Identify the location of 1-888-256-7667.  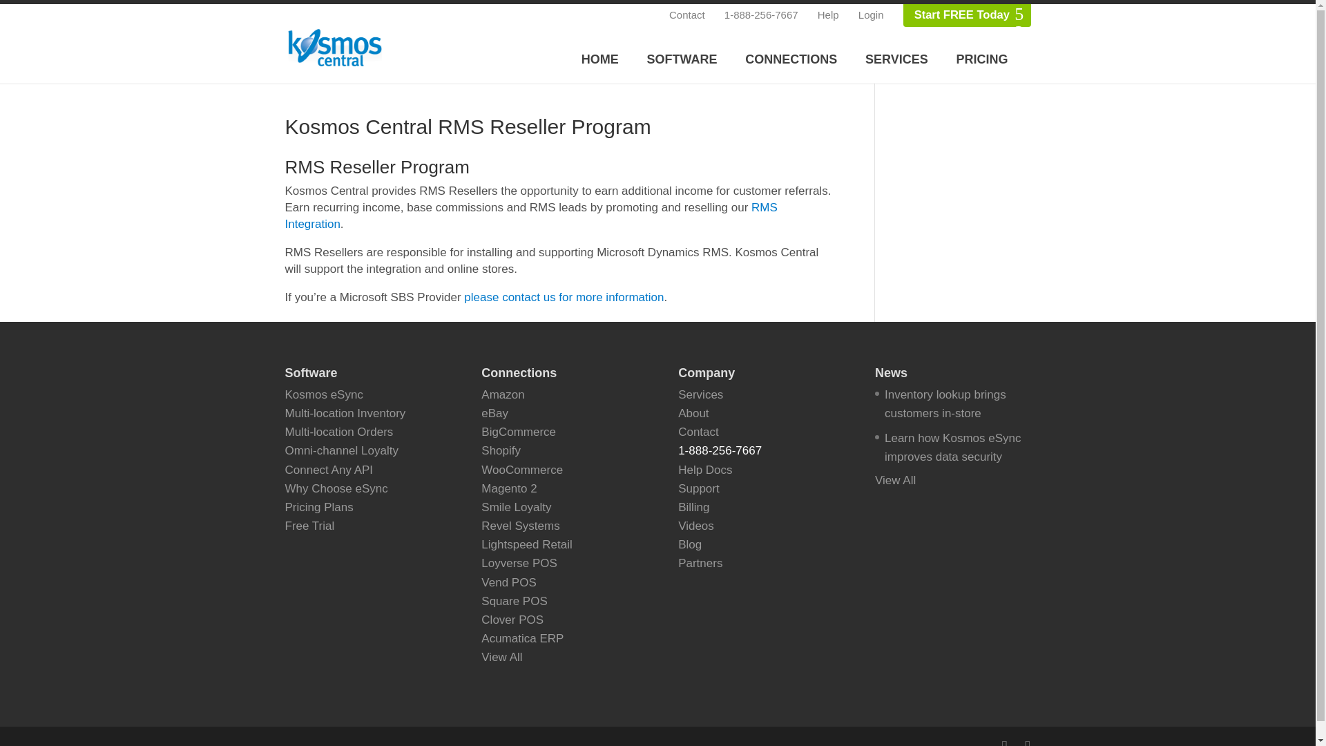
(761, 15).